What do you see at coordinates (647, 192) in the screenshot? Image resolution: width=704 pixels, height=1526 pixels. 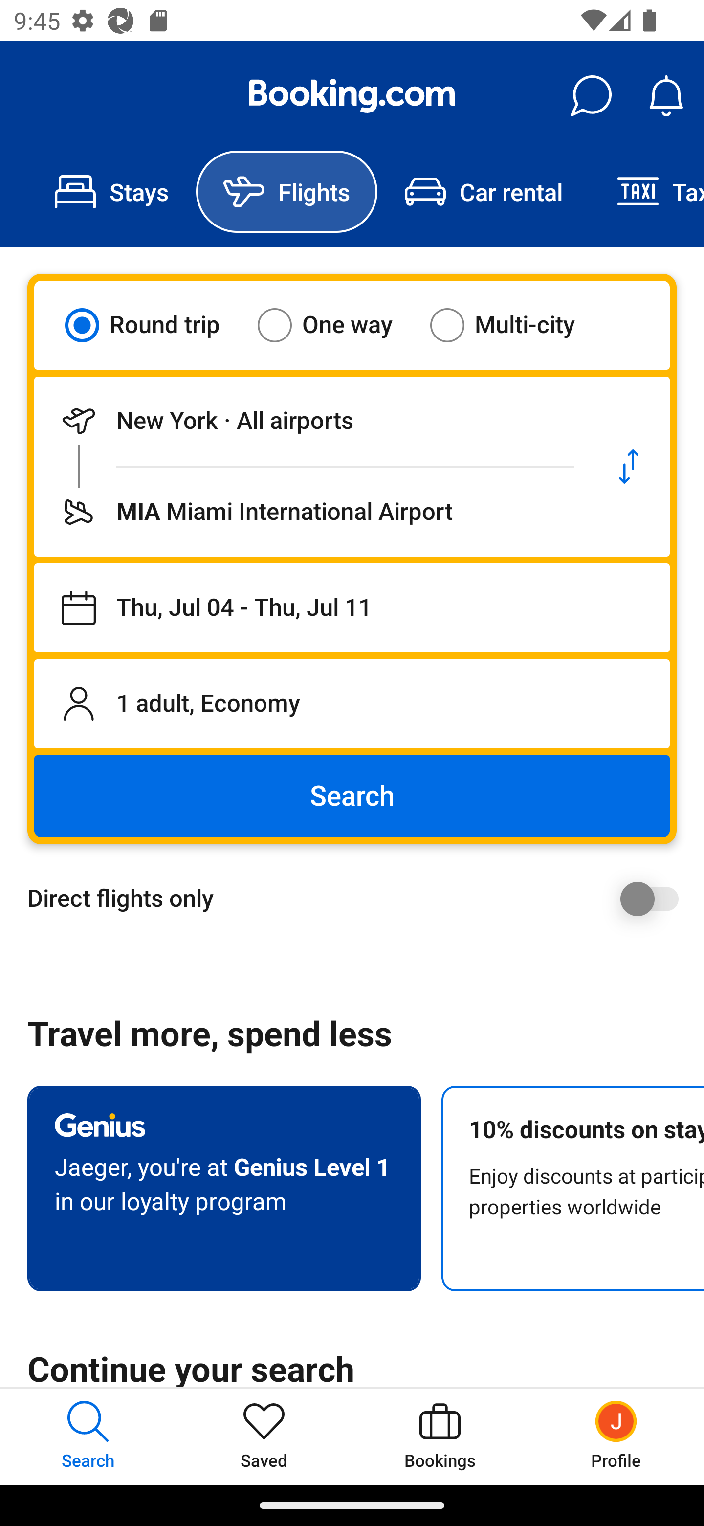 I see `Taxi` at bounding box center [647, 192].